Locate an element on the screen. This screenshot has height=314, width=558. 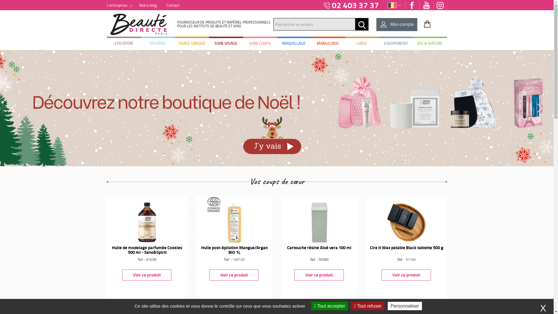
Voir ce produit is located at coordinates (319, 275).